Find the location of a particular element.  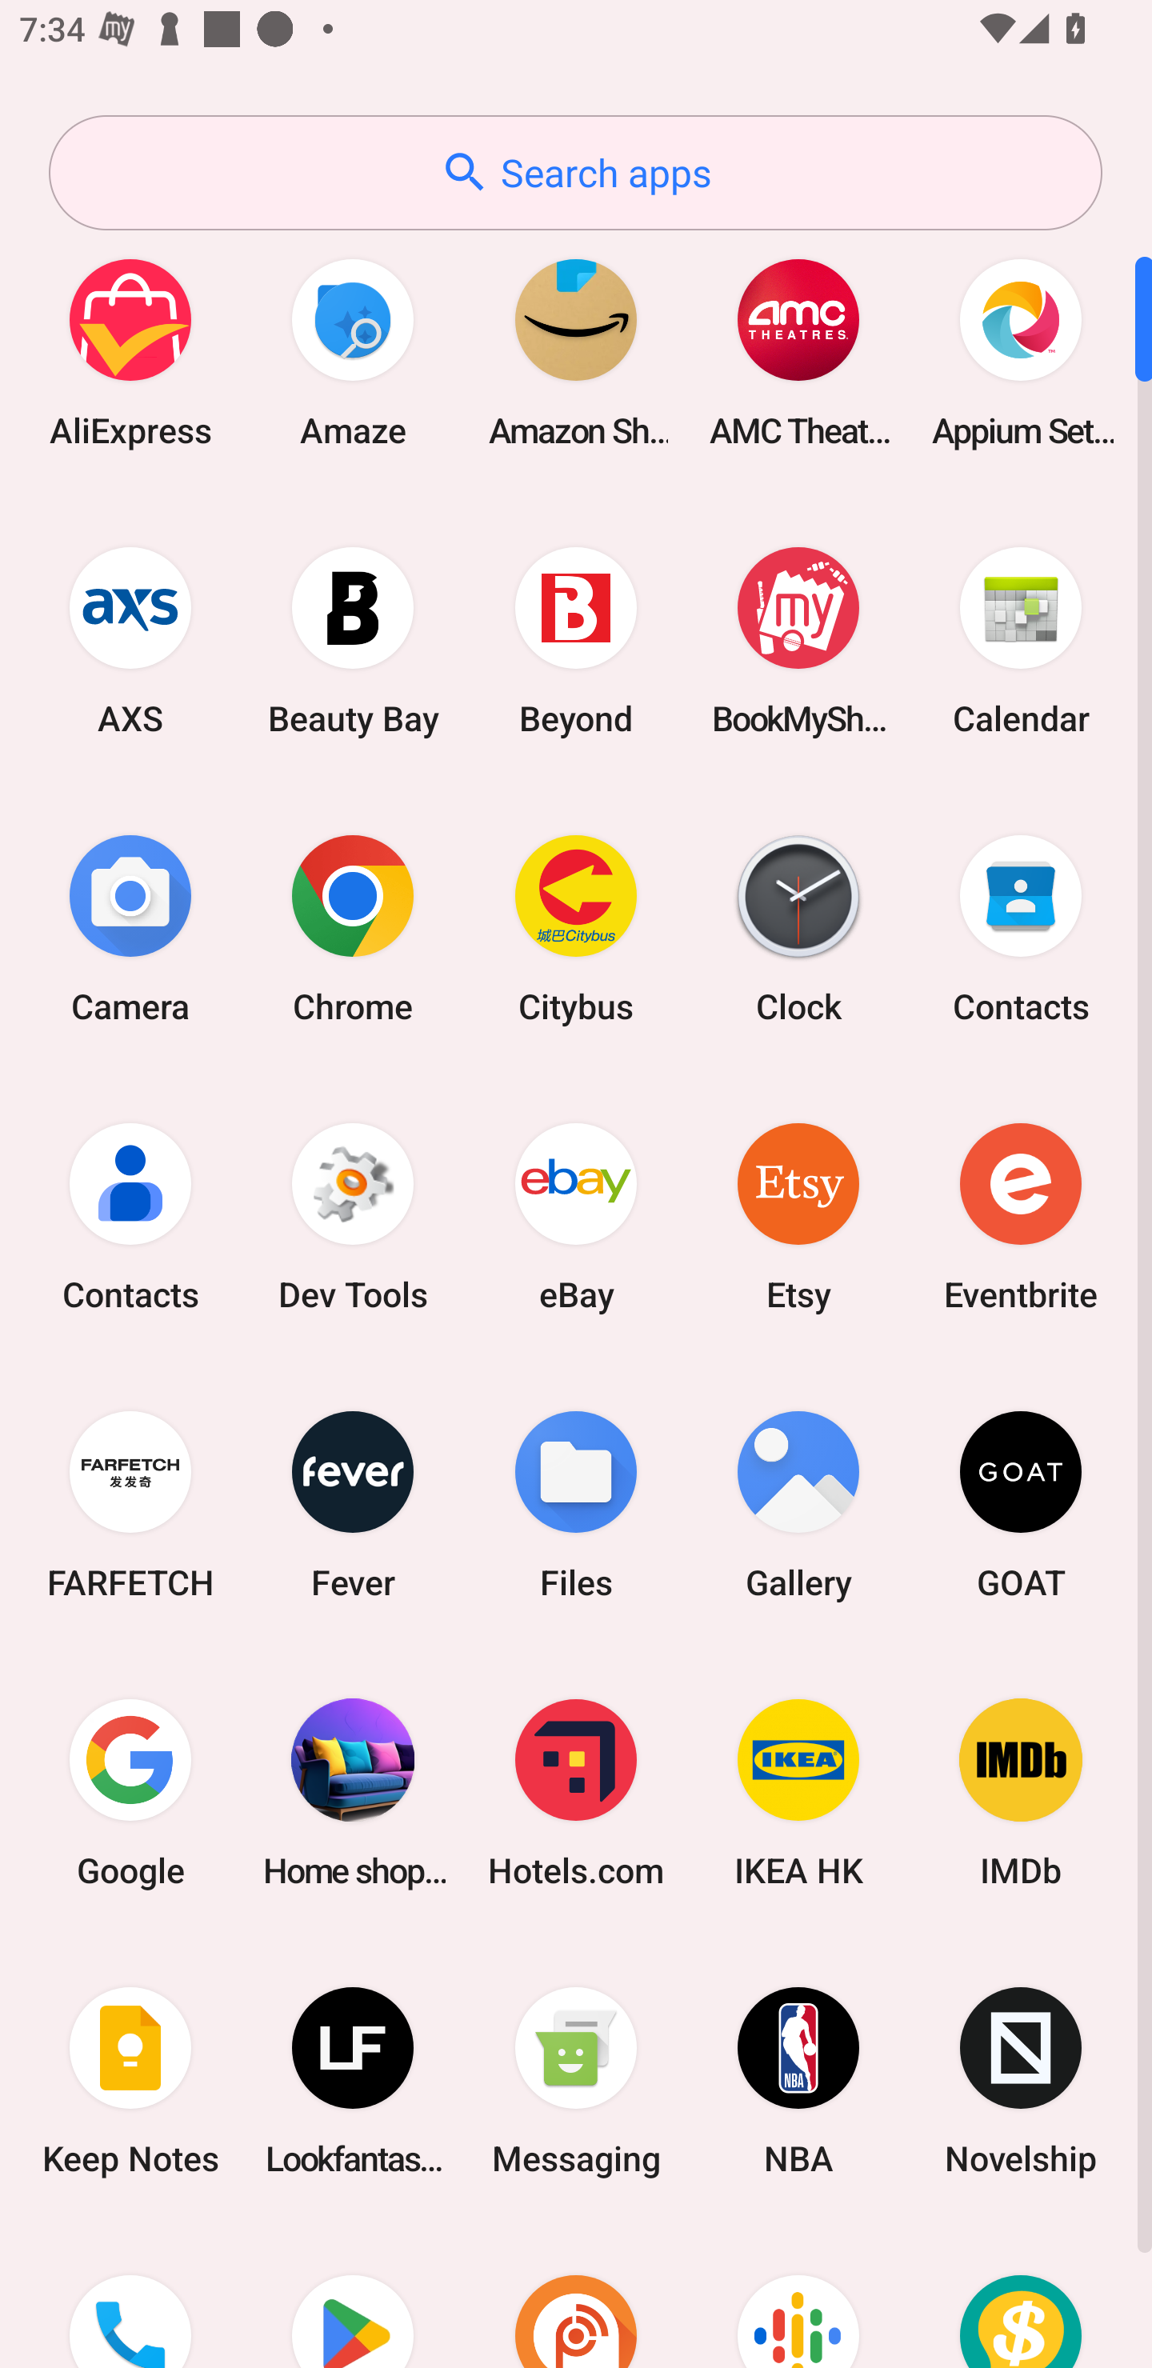

Price is located at coordinates (1021, 2297).